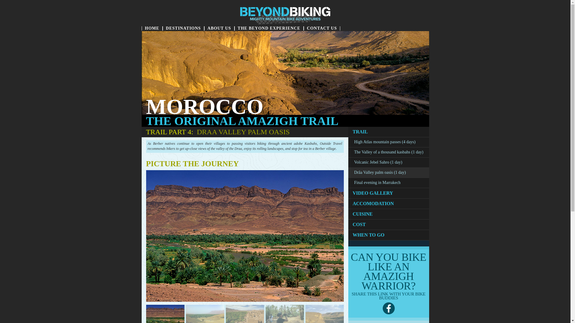 The width and height of the screenshot is (575, 323). What do you see at coordinates (388, 163) in the screenshot?
I see `Volcanic Jebel Sahro (1 day)` at bounding box center [388, 163].